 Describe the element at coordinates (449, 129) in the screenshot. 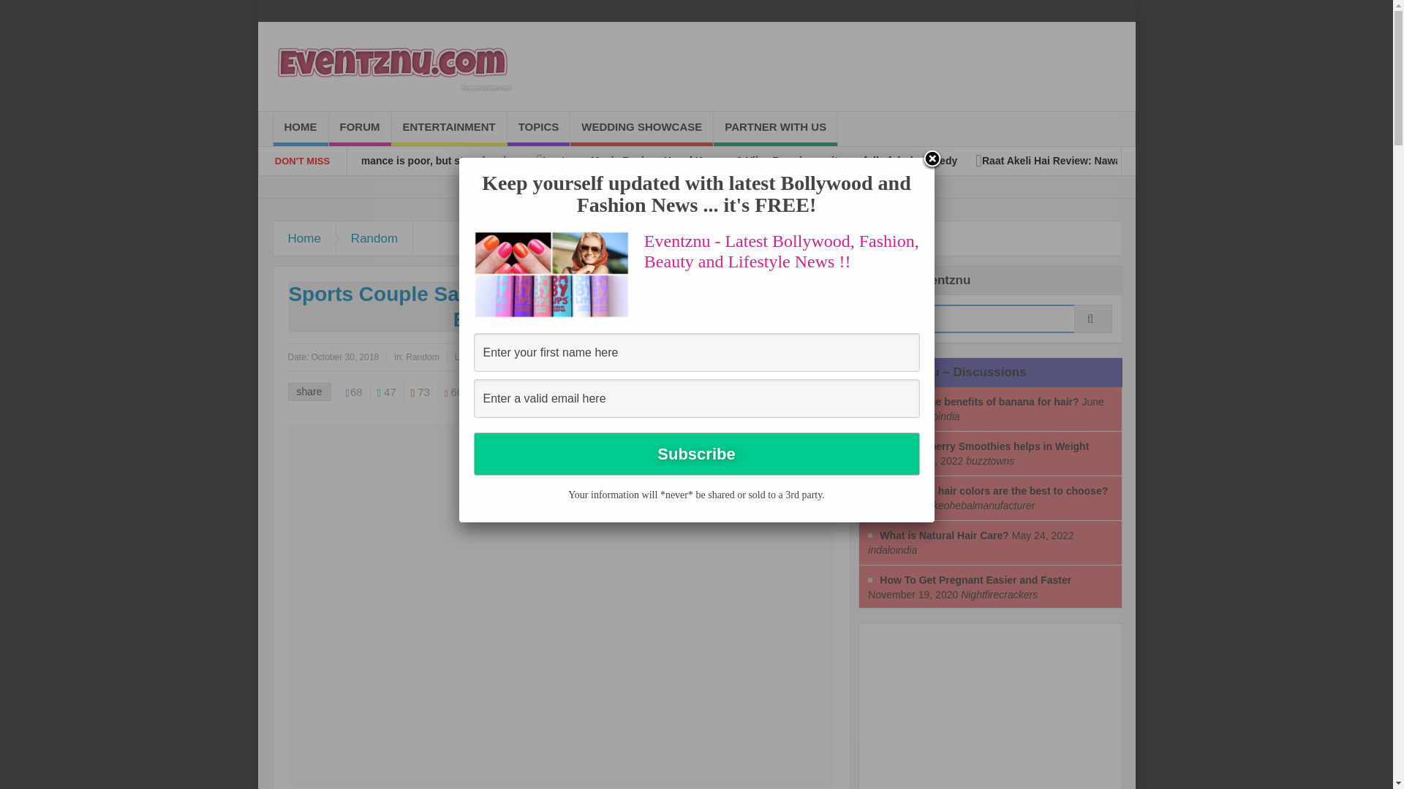

I see `ENTERTAINMENT` at that location.